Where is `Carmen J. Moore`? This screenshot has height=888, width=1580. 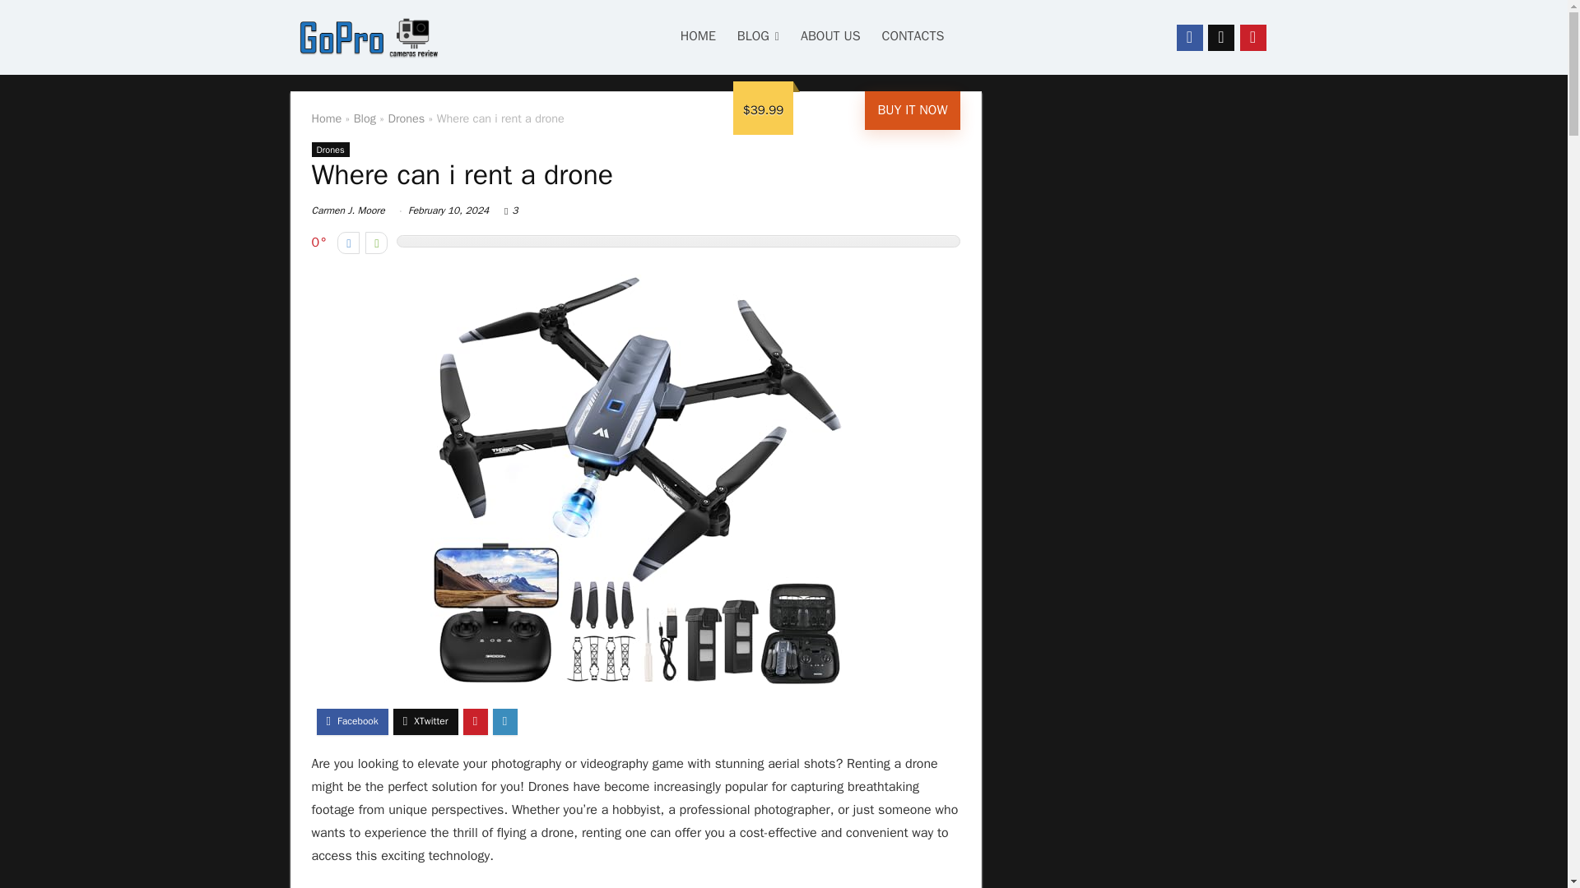
Carmen J. Moore is located at coordinates (347, 210).